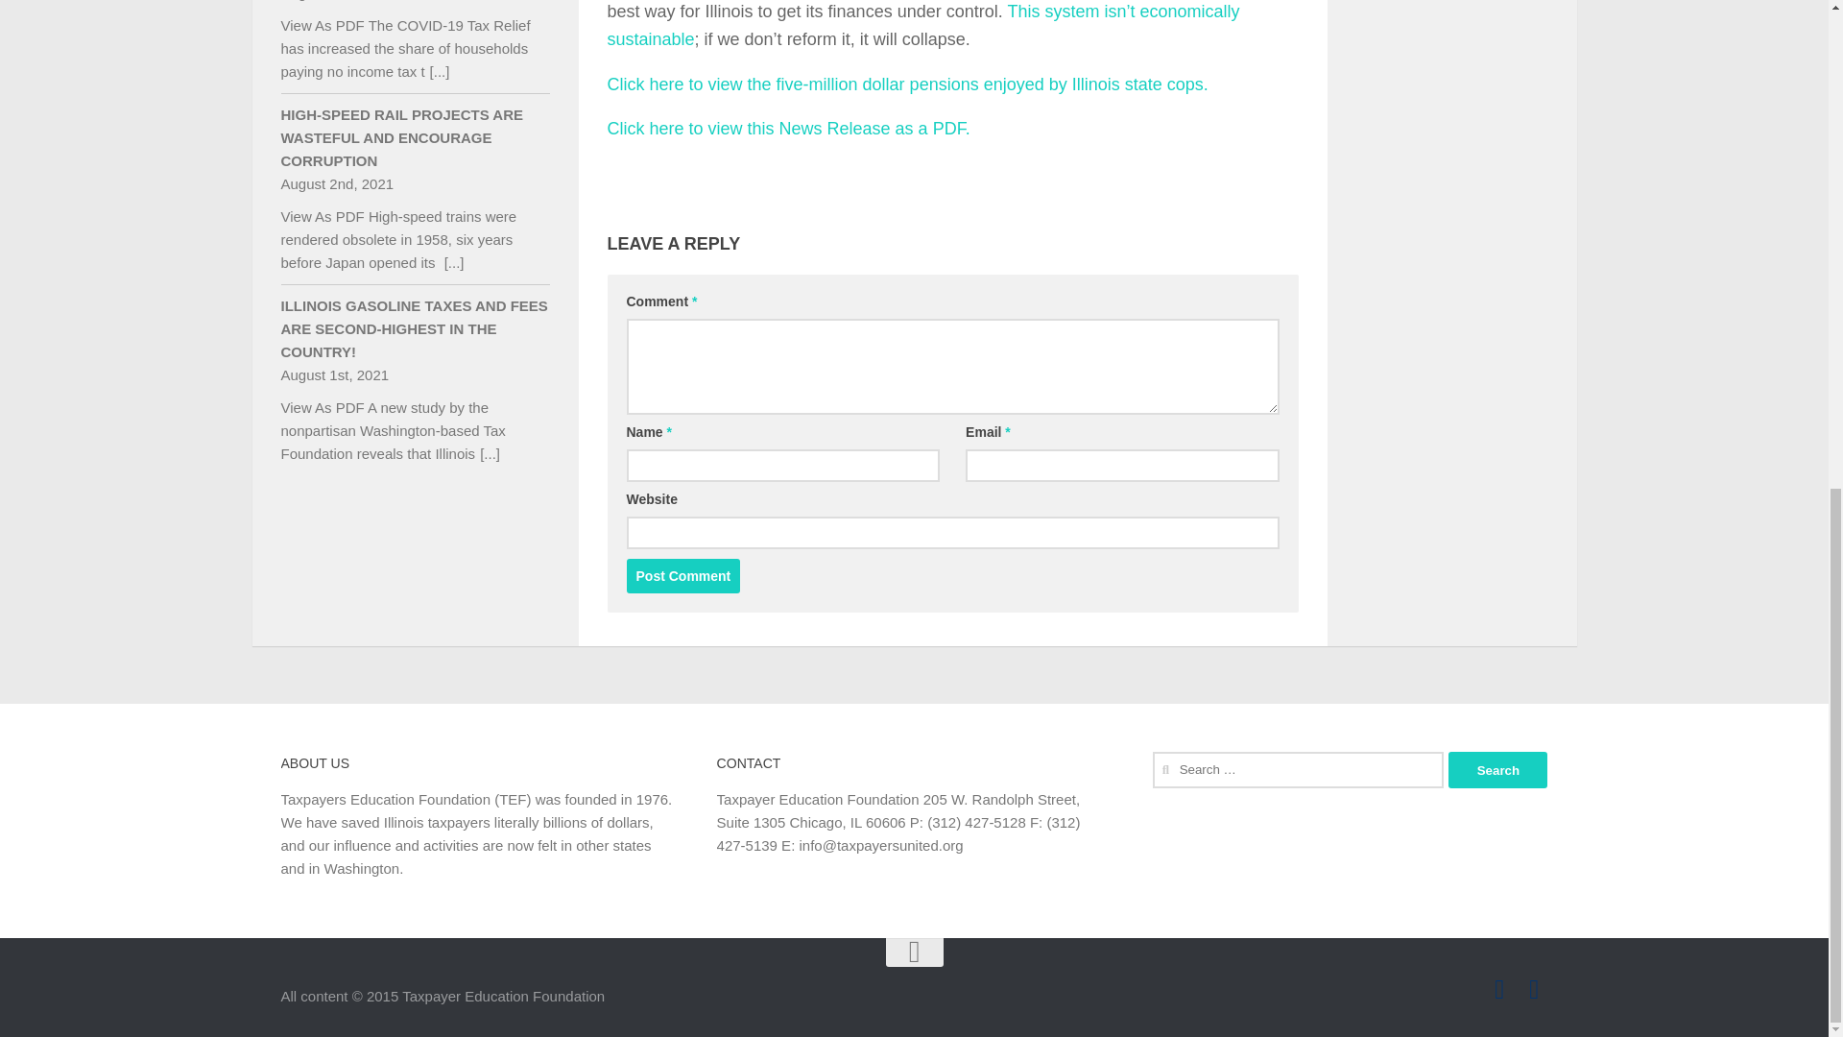 The height and width of the screenshot is (1037, 1843). Describe the element at coordinates (1497, 770) in the screenshot. I see `Search` at that location.